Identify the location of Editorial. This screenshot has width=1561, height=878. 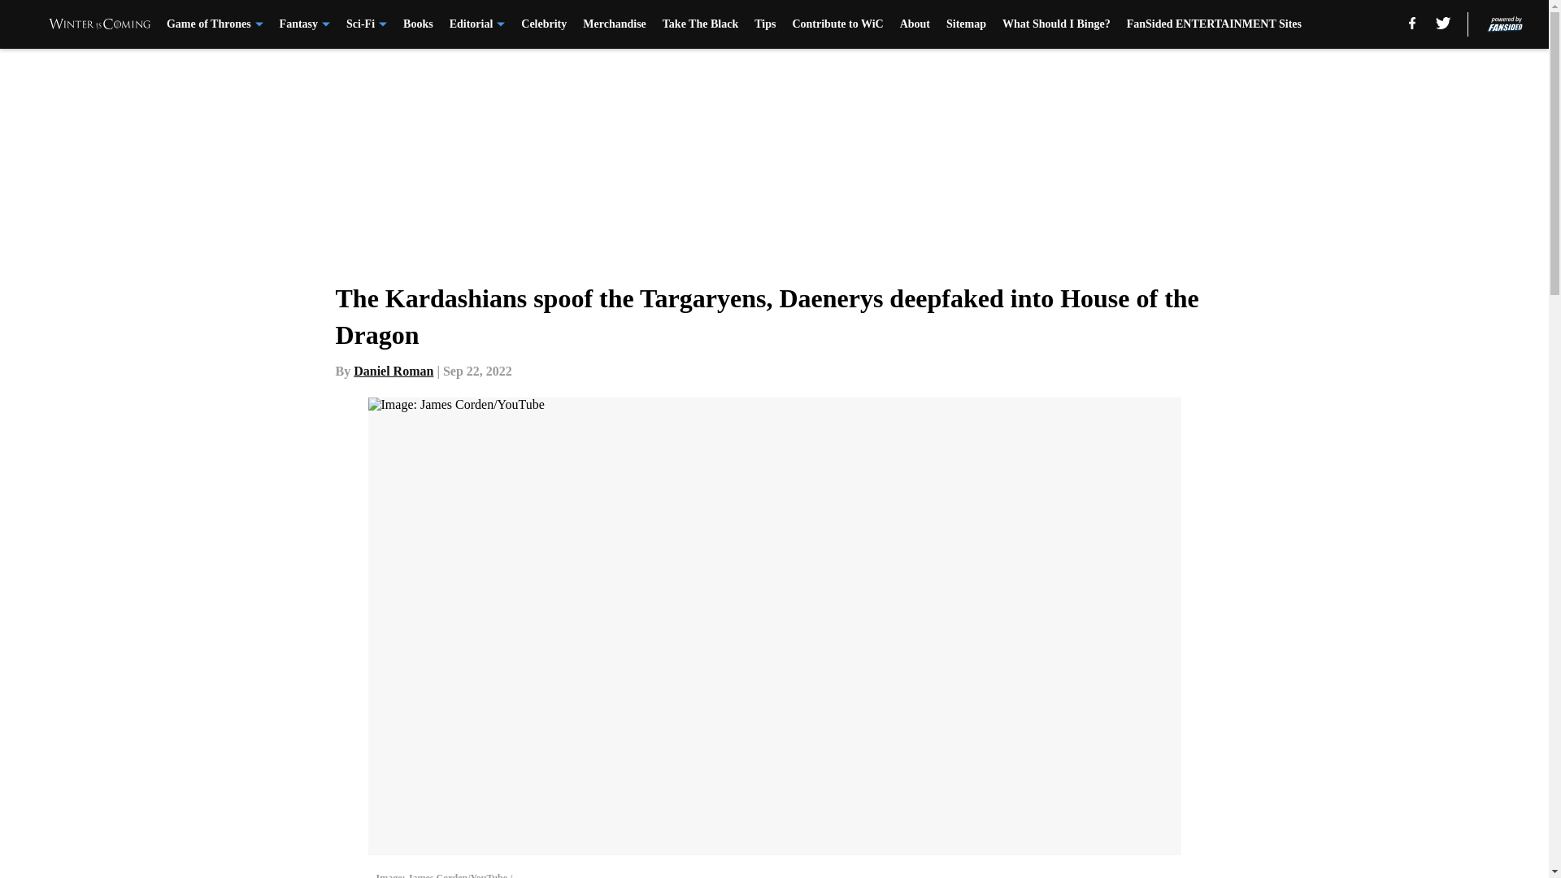
(477, 24).